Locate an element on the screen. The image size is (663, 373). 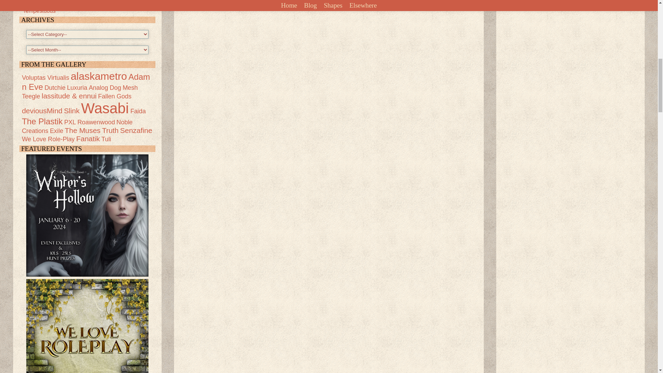
Mesh is located at coordinates (130, 88).